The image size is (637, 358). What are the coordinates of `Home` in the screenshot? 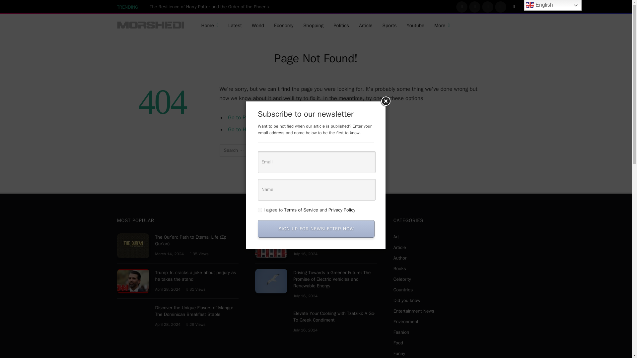 It's located at (210, 25).